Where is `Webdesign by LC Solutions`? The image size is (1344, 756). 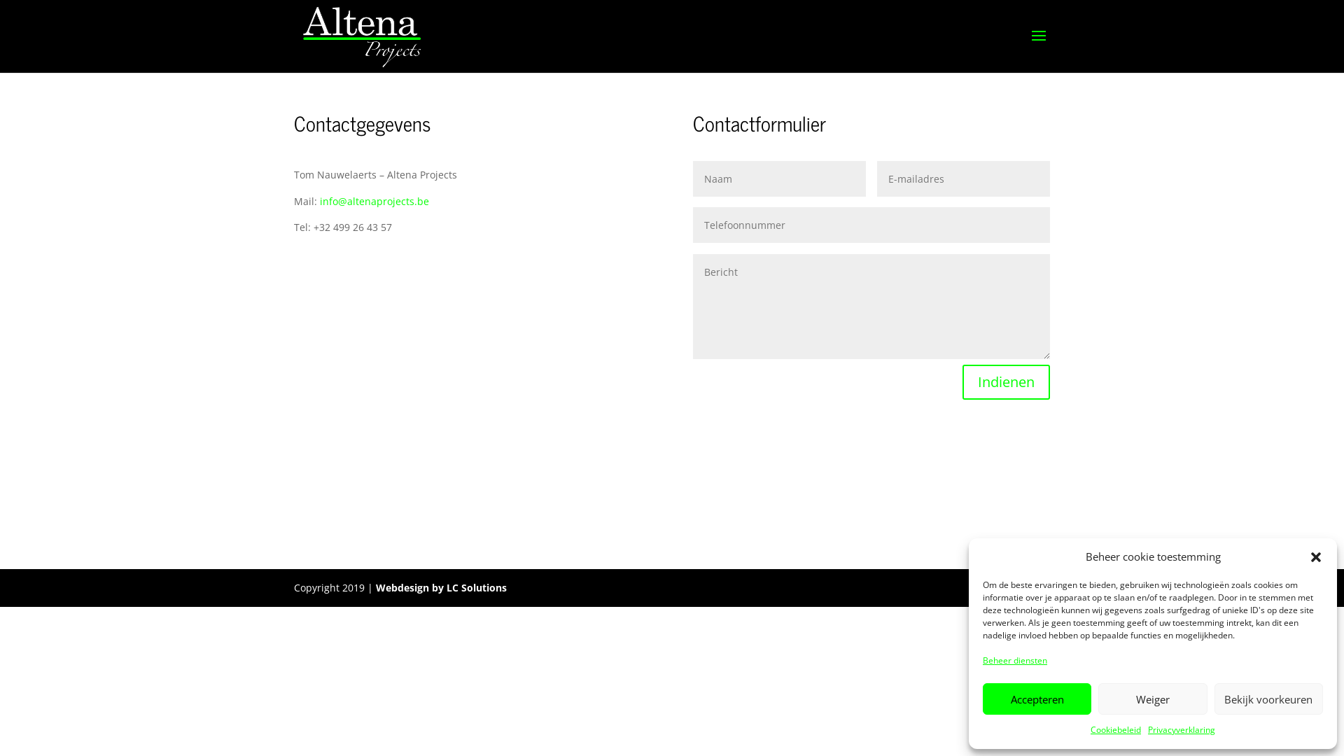
Webdesign by LC Solutions is located at coordinates (441, 588).